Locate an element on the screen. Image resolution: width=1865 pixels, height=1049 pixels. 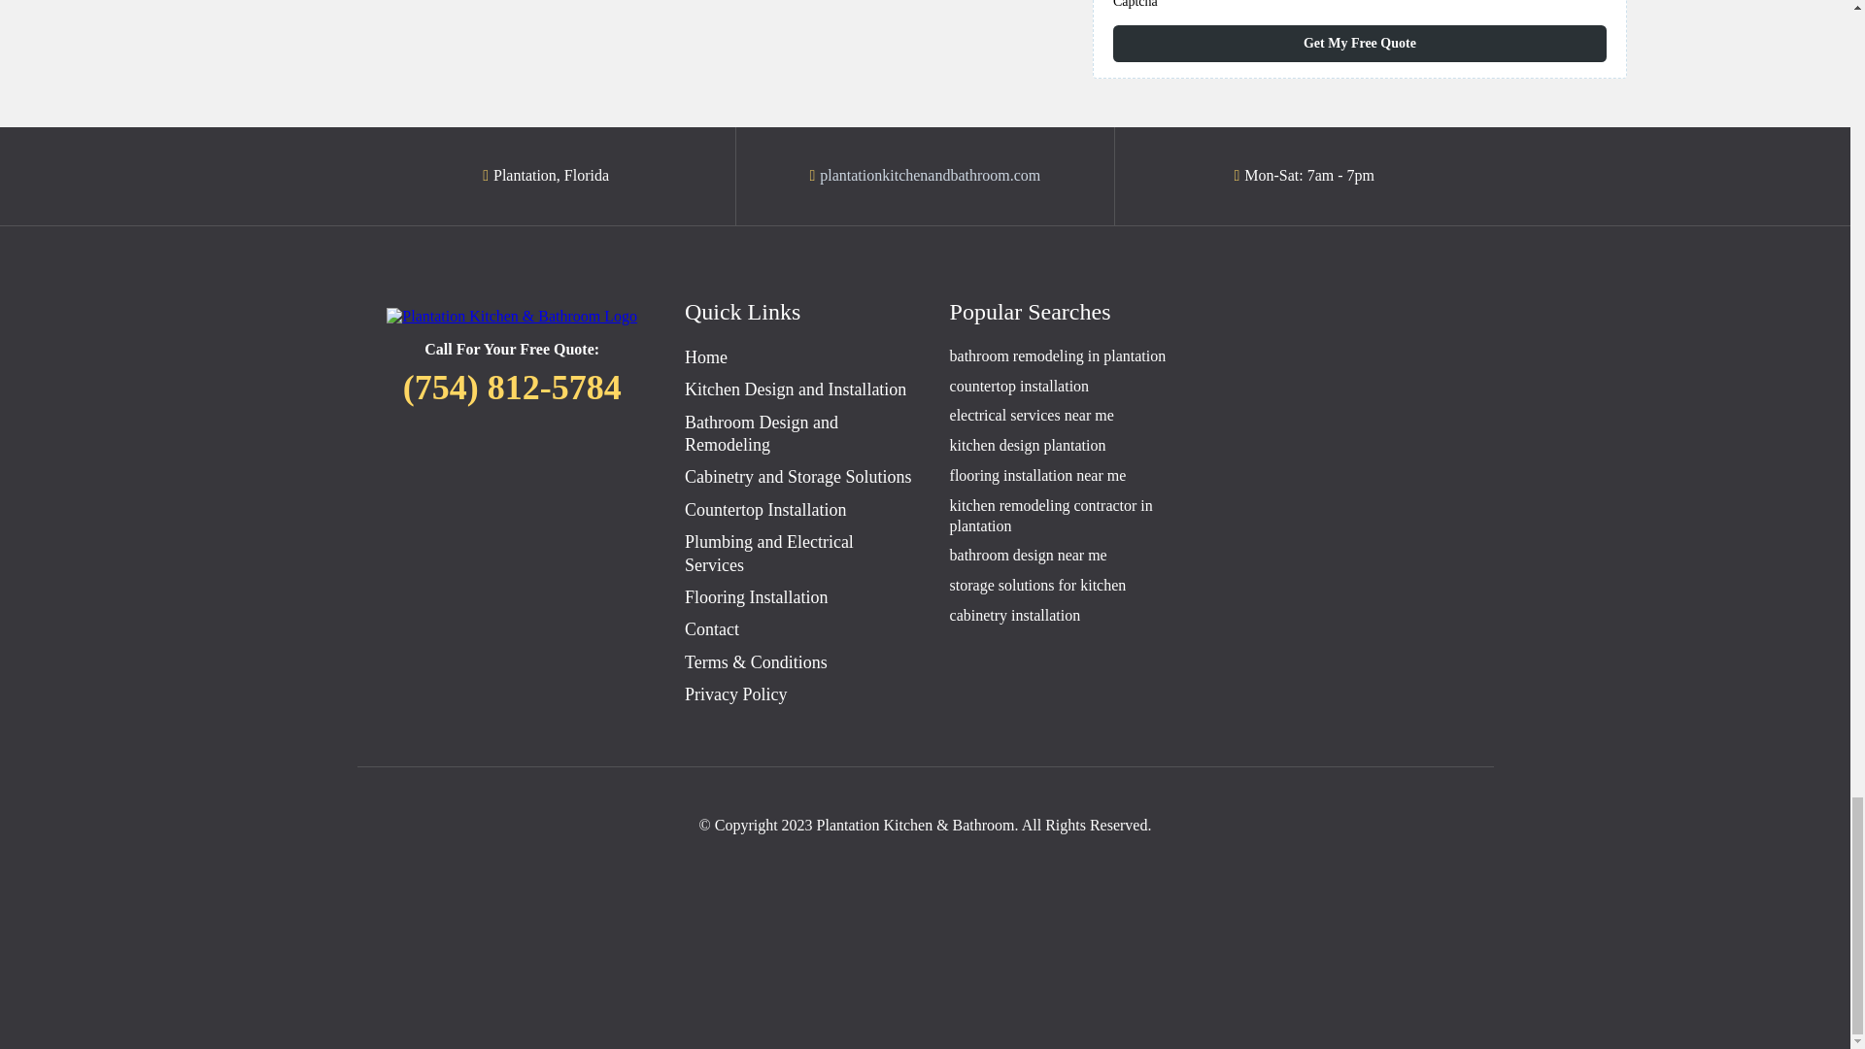
flooring installation near me is located at coordinates (1037, 474).